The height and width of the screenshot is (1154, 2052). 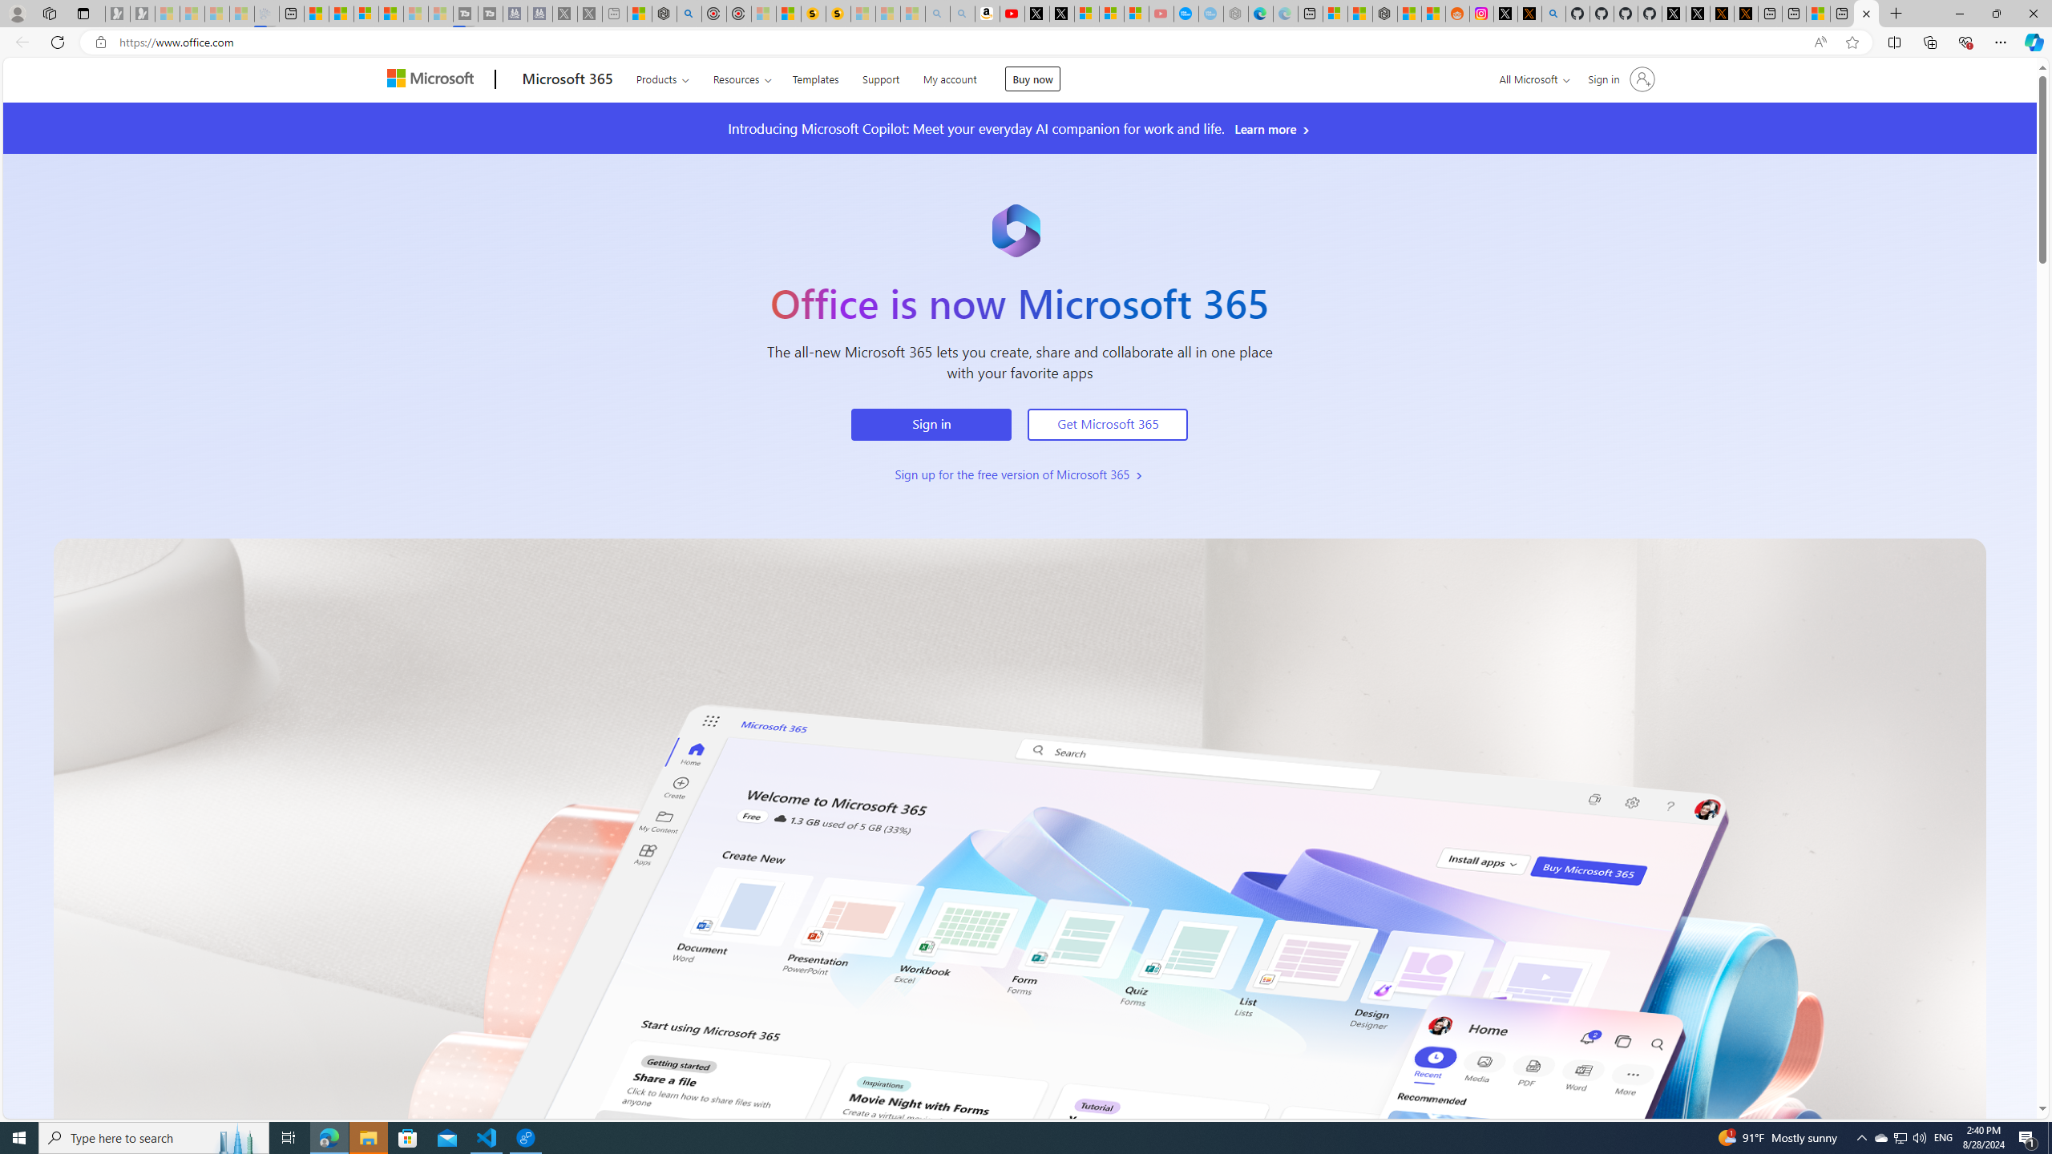 I want to click on Opinion: Op-Ed and Commentary - USA TODAY, so click(x=1186, y=14).